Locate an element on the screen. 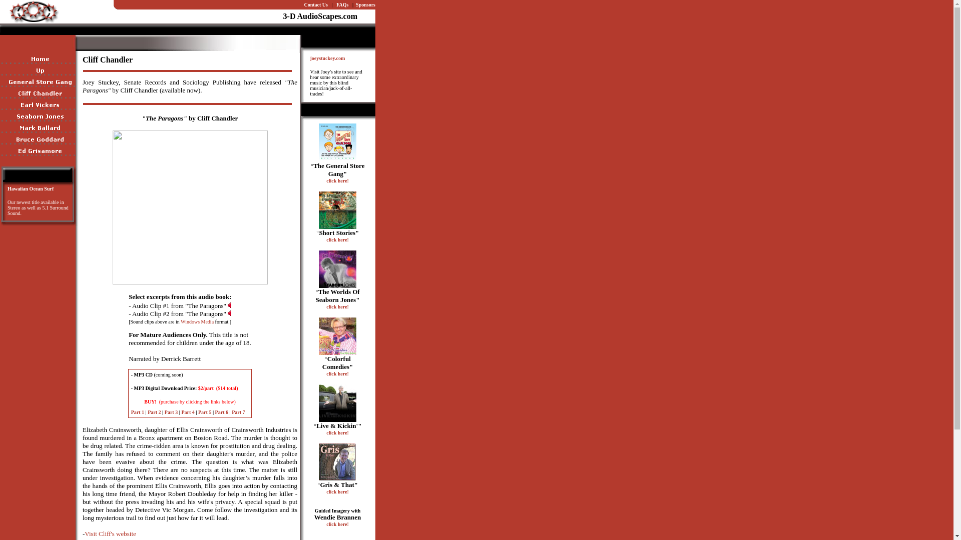 Image resolution: width=961 pixels, height=540 pixels. click here! is located at coordinates (337, 374).